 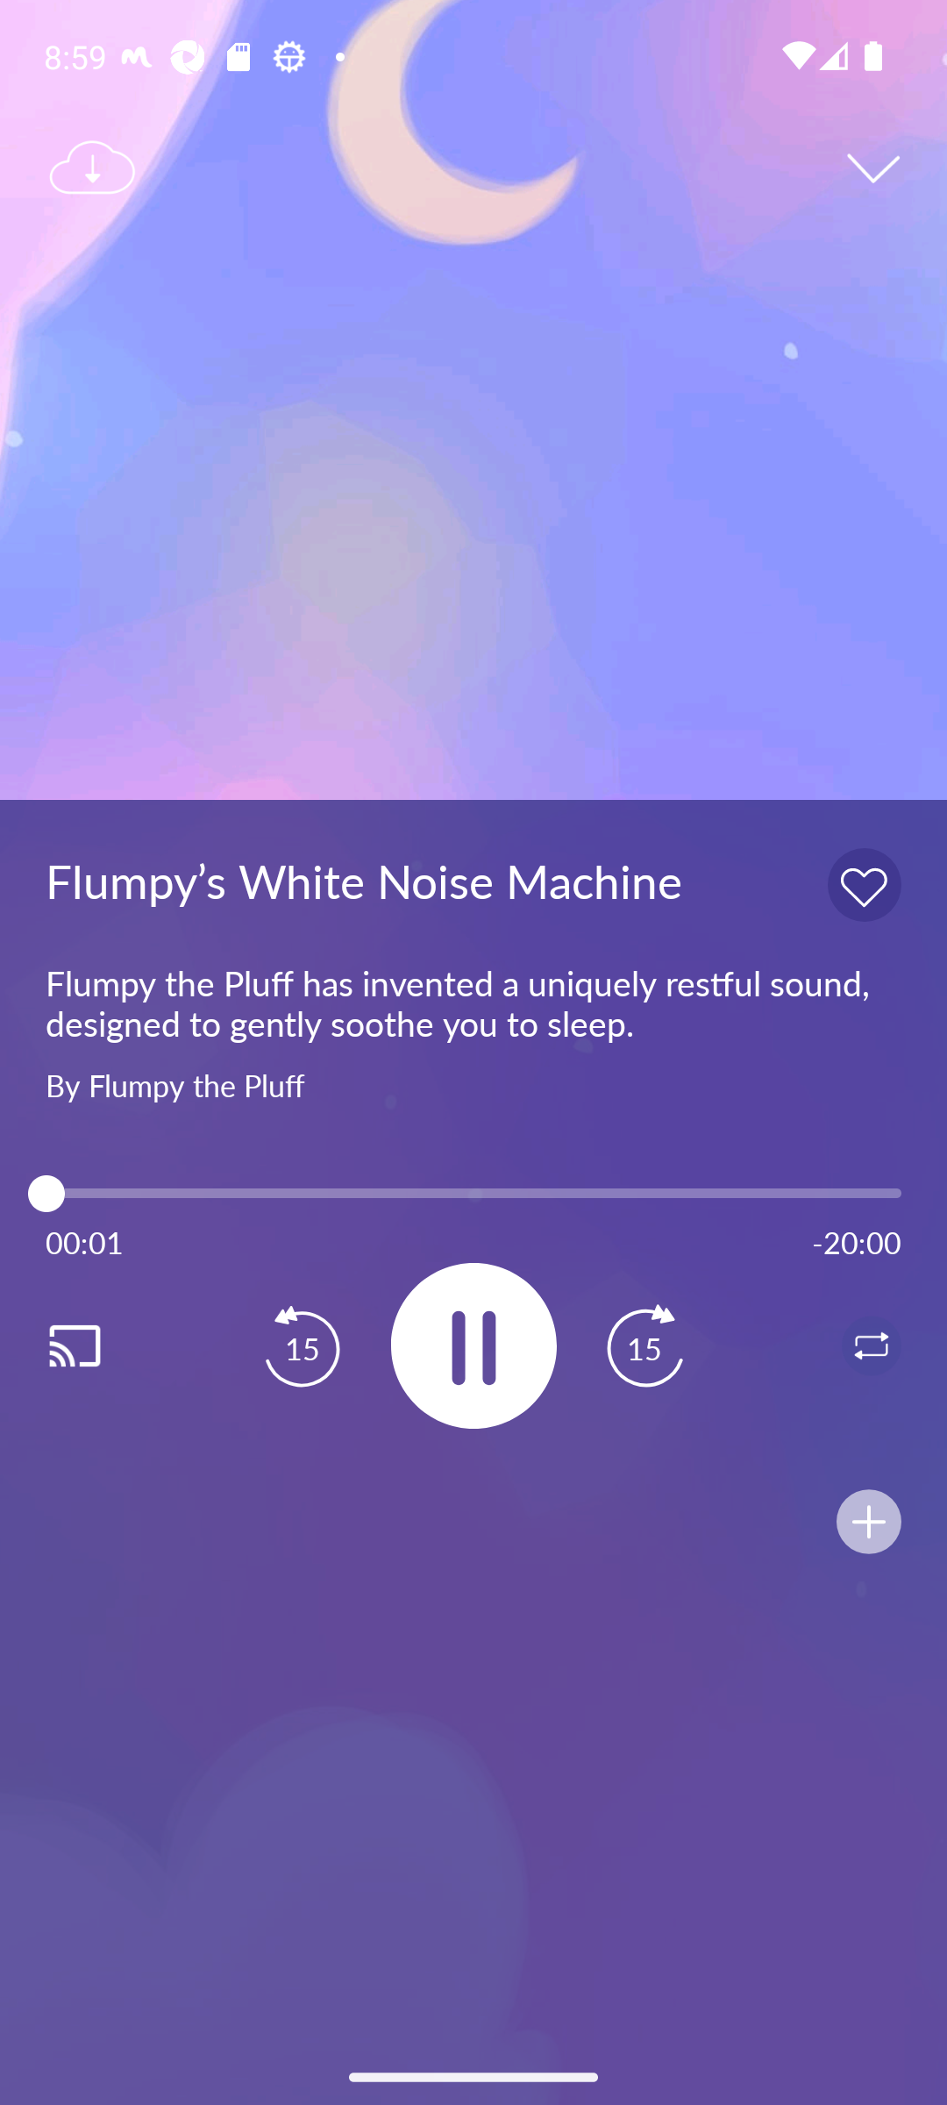 I want to click on 1.0, so click(x=473, y=1193).